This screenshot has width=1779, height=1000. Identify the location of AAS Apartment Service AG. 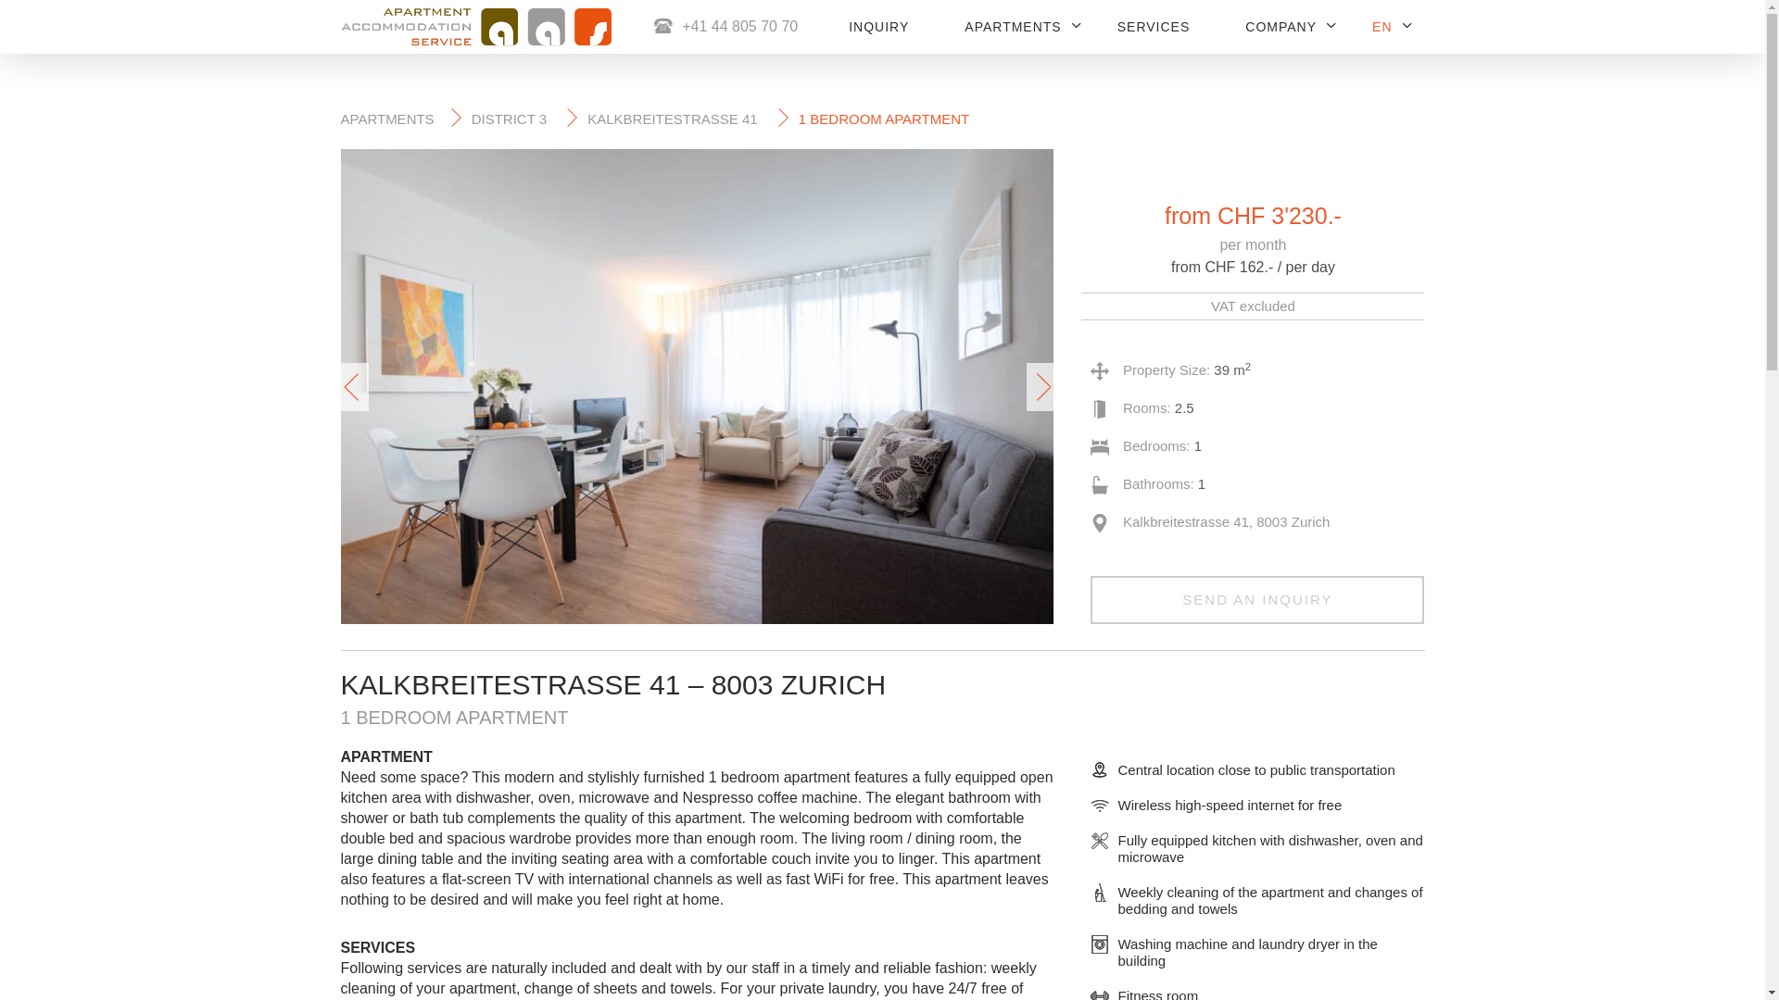
(522, 63).